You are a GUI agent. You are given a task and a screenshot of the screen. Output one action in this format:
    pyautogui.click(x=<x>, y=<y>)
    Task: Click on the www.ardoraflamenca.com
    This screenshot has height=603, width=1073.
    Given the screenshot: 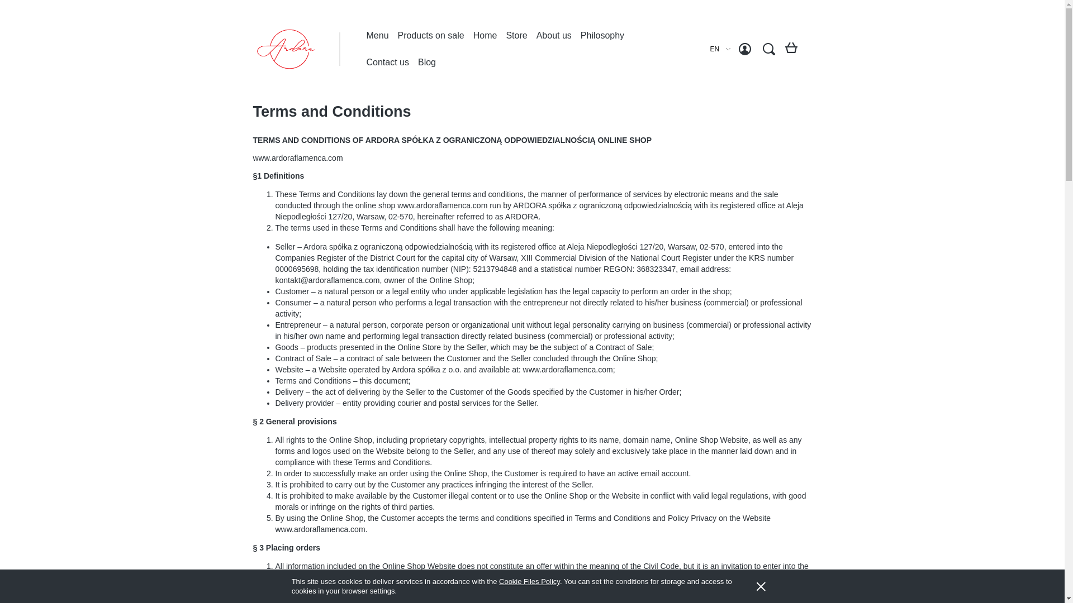 What is the action you would take?
    pyautogui.click(x=297, y=157)
    